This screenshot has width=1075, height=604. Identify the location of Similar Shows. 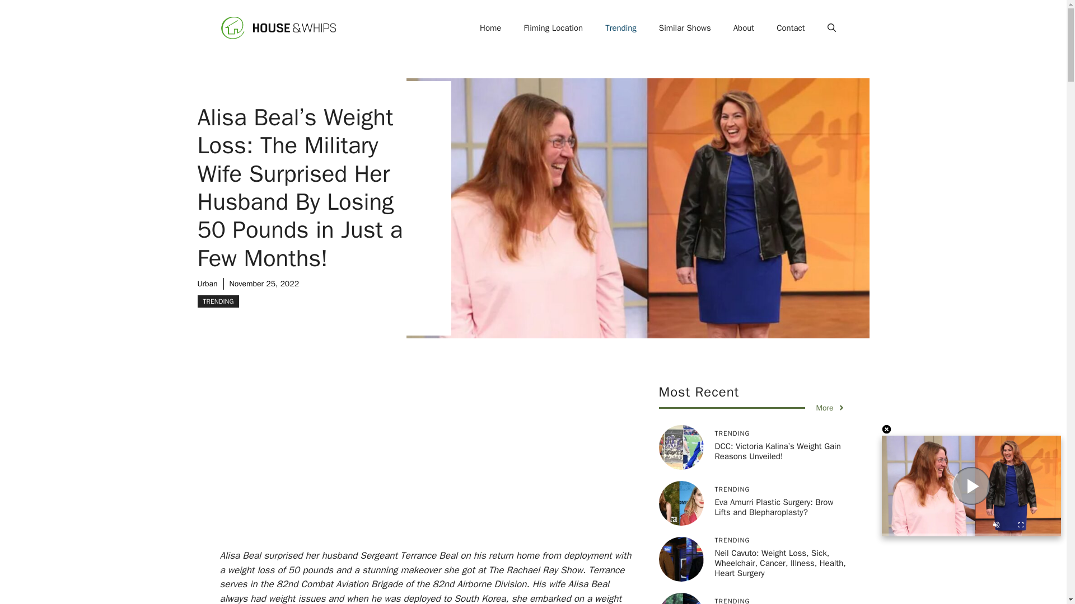
(685, 28).